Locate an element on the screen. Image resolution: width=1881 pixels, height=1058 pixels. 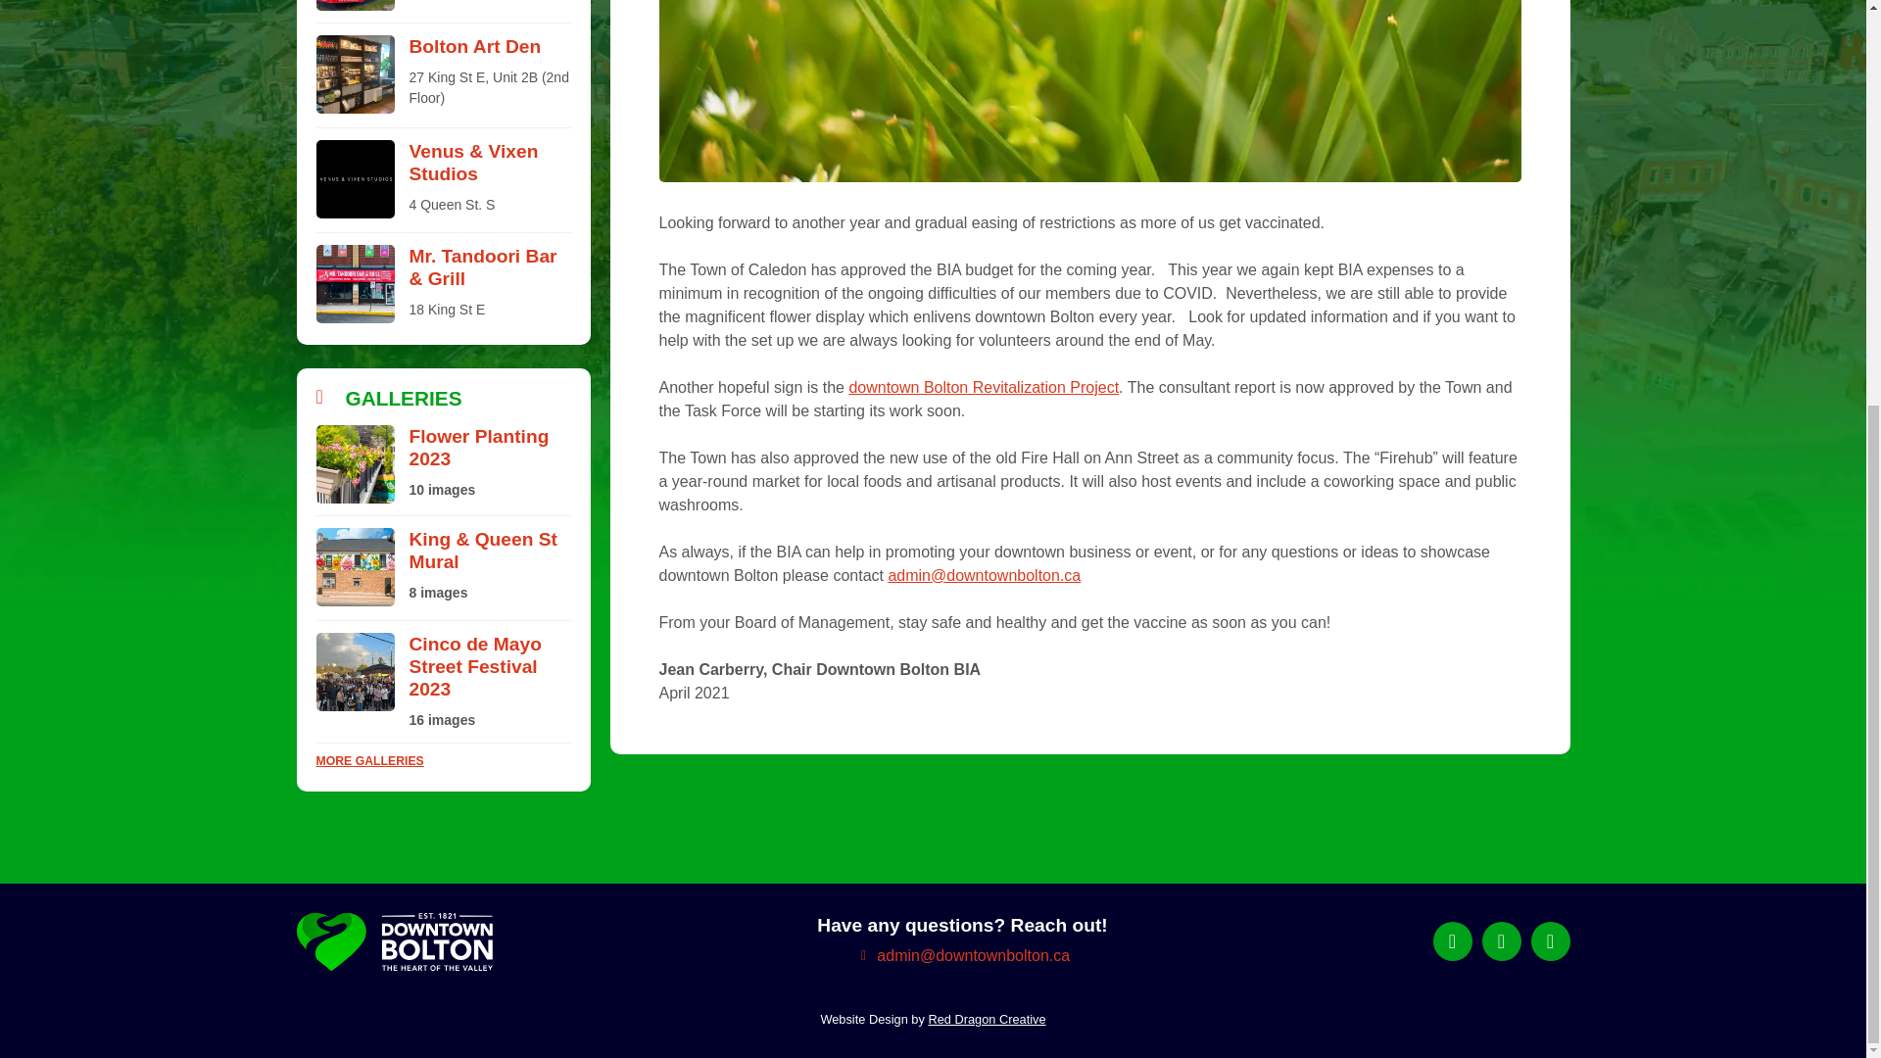
Bolton Art Den is located at coordinates (475, 46).